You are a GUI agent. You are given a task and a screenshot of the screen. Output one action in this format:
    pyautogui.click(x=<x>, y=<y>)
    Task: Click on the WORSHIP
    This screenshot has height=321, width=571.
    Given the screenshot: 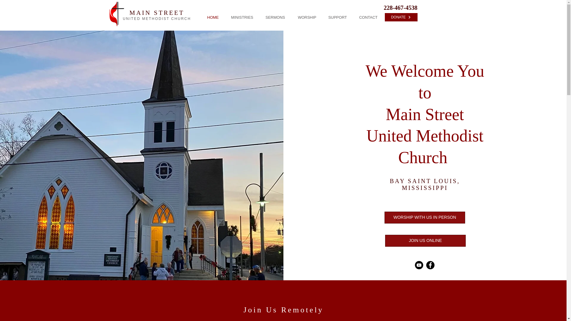 What is the action you would take?
    pyautogui.click(x=305, y=17)
    